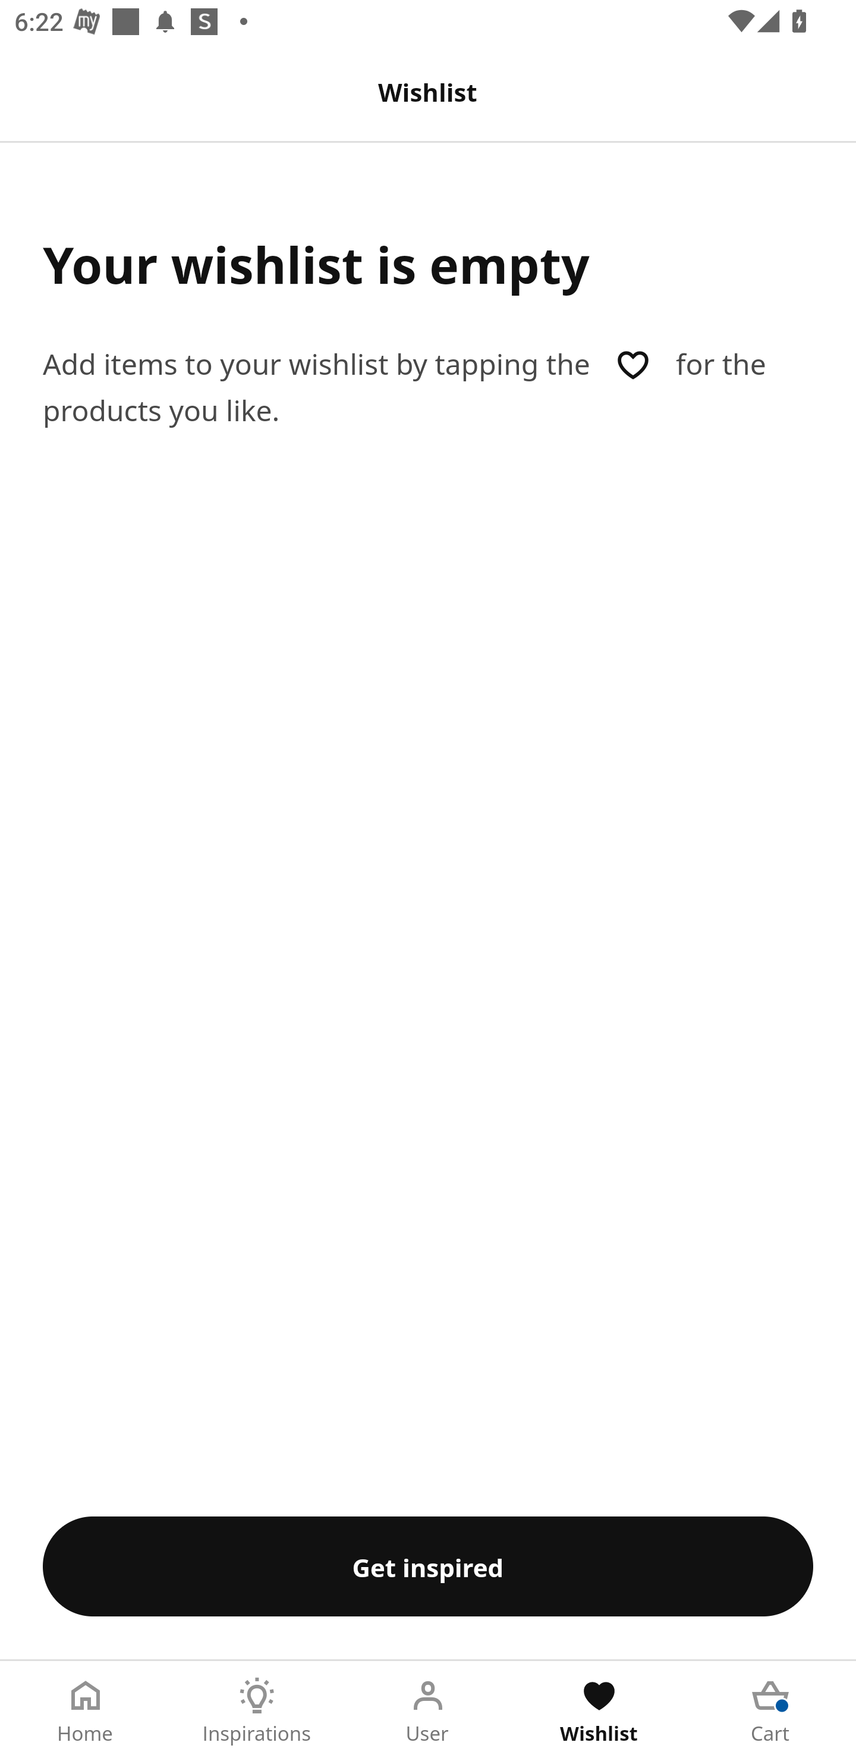 Image resolution: width=856 pixels, height=1761 pixels. What do you see at coordinates (428, 1711) in the screenshot?
I see `User
Tab 3 of 5` at bounding box center [428, 1711].